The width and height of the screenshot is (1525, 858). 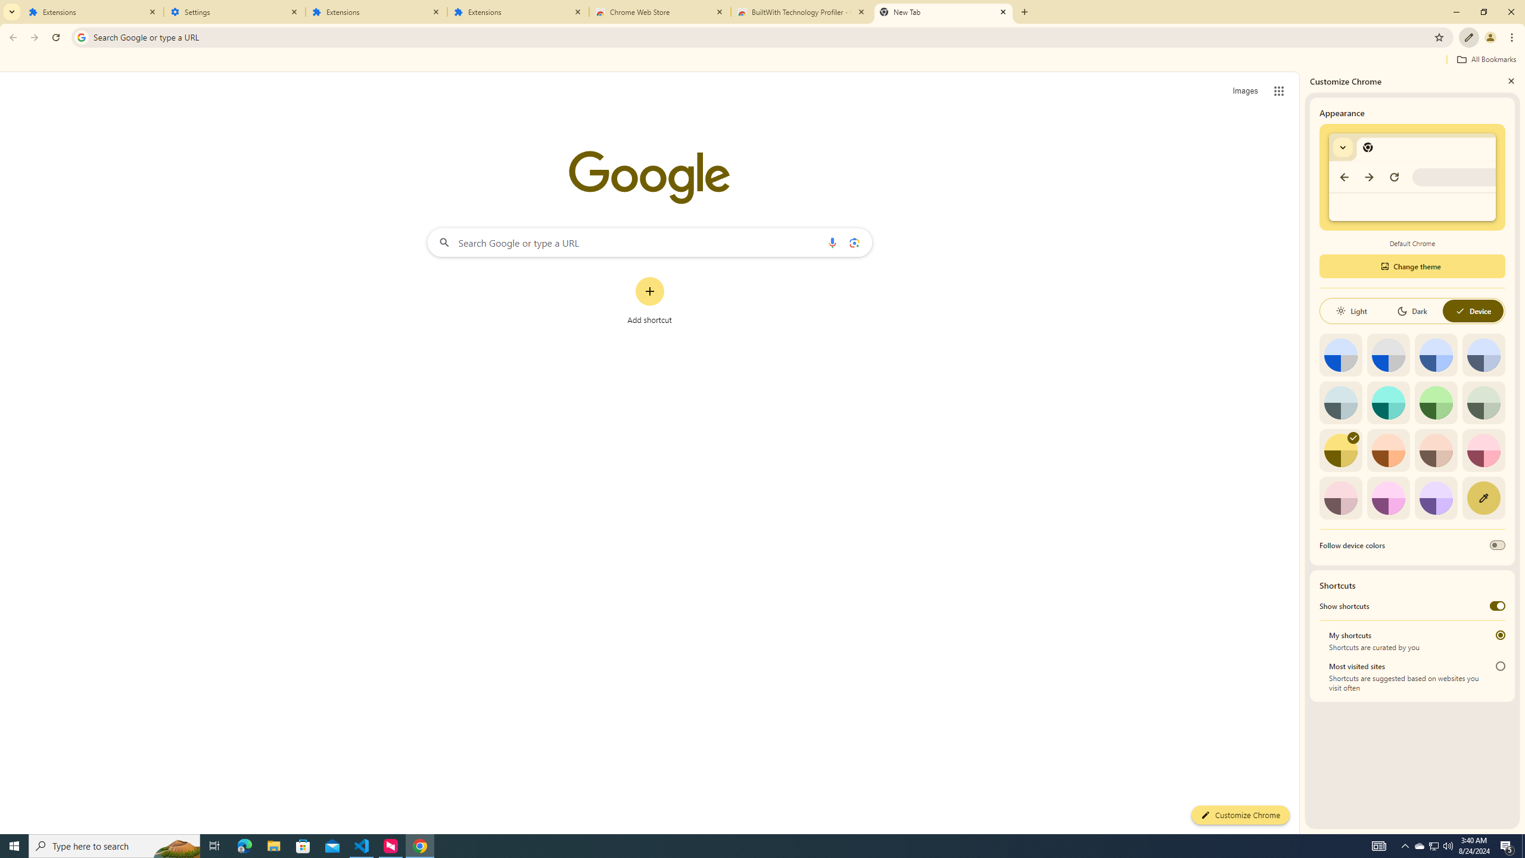 I want to click on Default Chrome, so click(x=1412, y=178).